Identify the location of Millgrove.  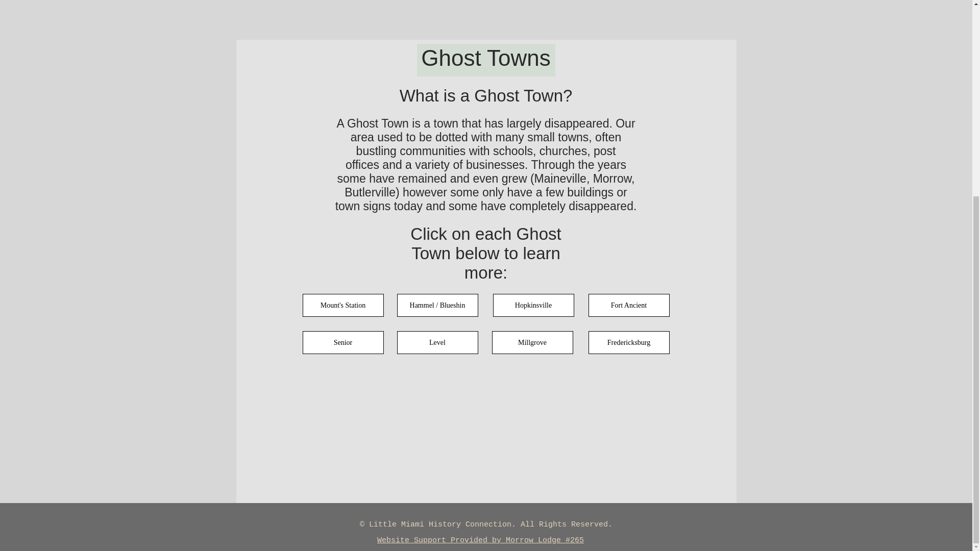
(532, 343).